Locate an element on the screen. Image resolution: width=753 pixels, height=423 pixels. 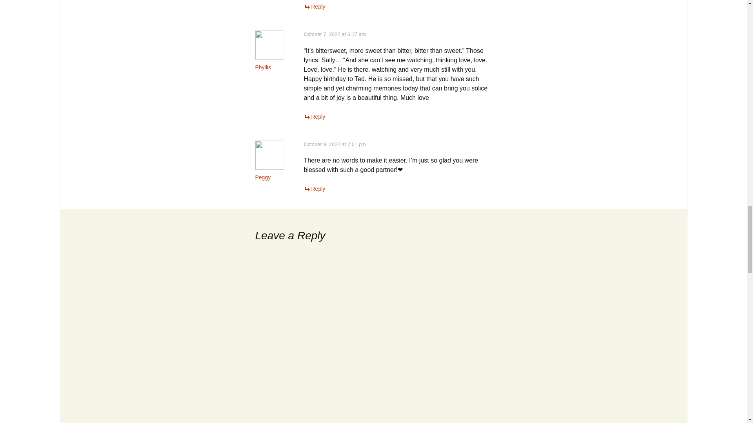
Reply is located at coordinates (314, 189).